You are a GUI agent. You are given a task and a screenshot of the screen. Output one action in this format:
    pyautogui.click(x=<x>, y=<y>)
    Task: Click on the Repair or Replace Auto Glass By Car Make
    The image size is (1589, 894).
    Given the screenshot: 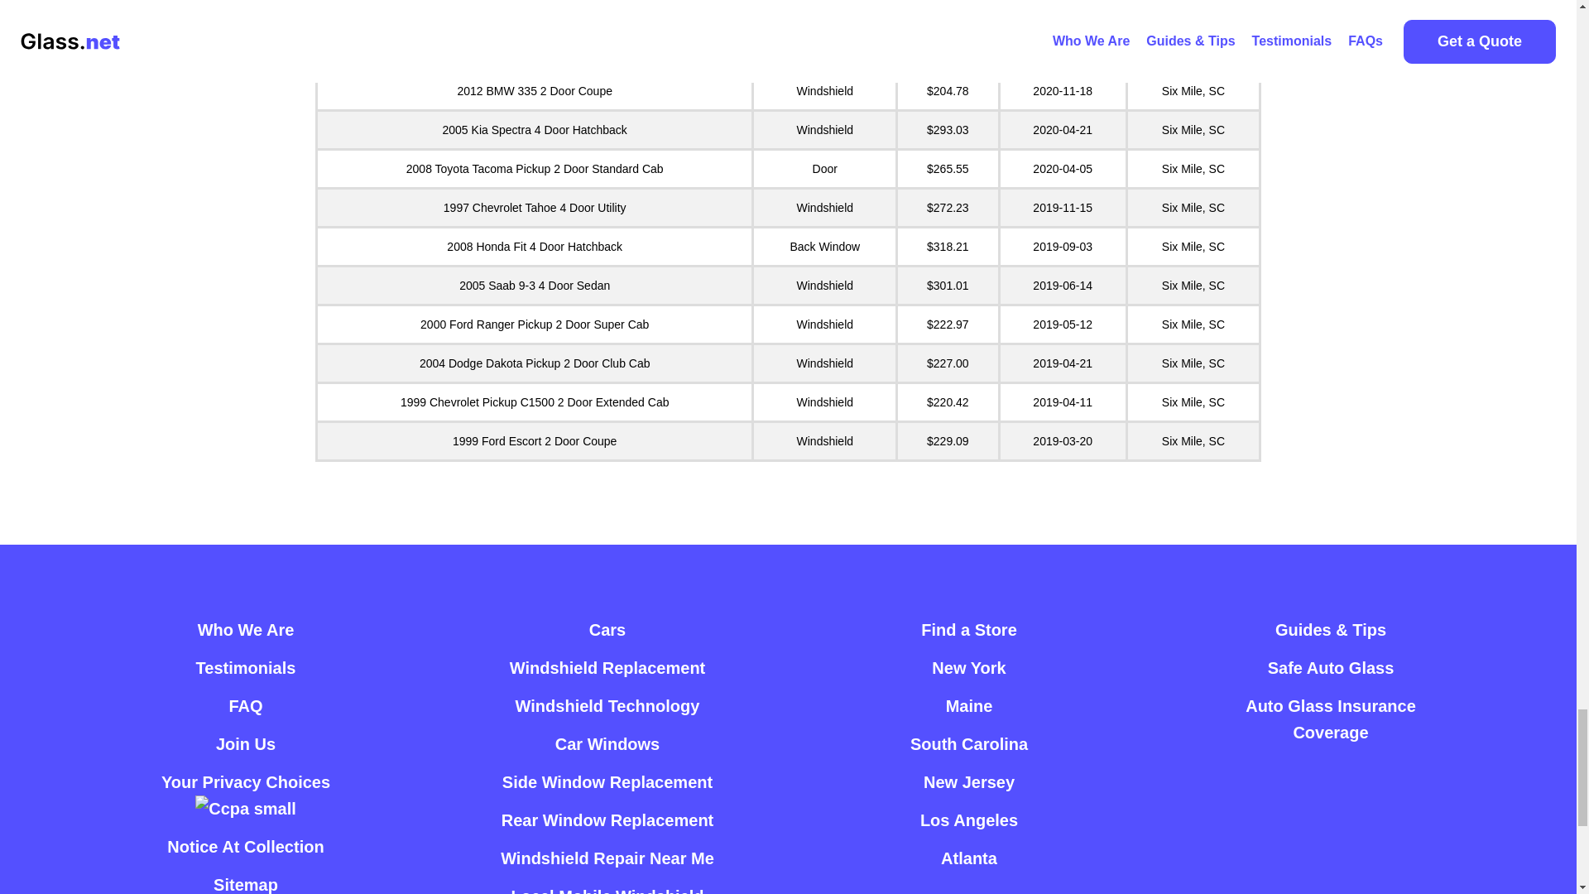 What is the action you would take?
    pyautogui.click(x=607, y=629)
    